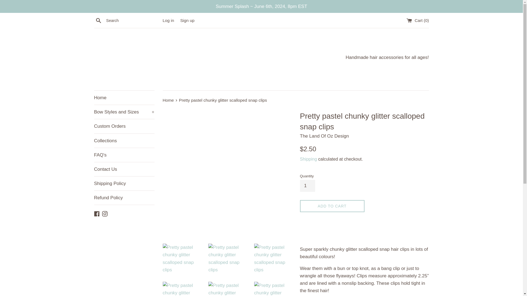 The height and width of the screenshot is (296, 527). I want to click on The Land Of Oz Design on Facebook, so click(97, 213).